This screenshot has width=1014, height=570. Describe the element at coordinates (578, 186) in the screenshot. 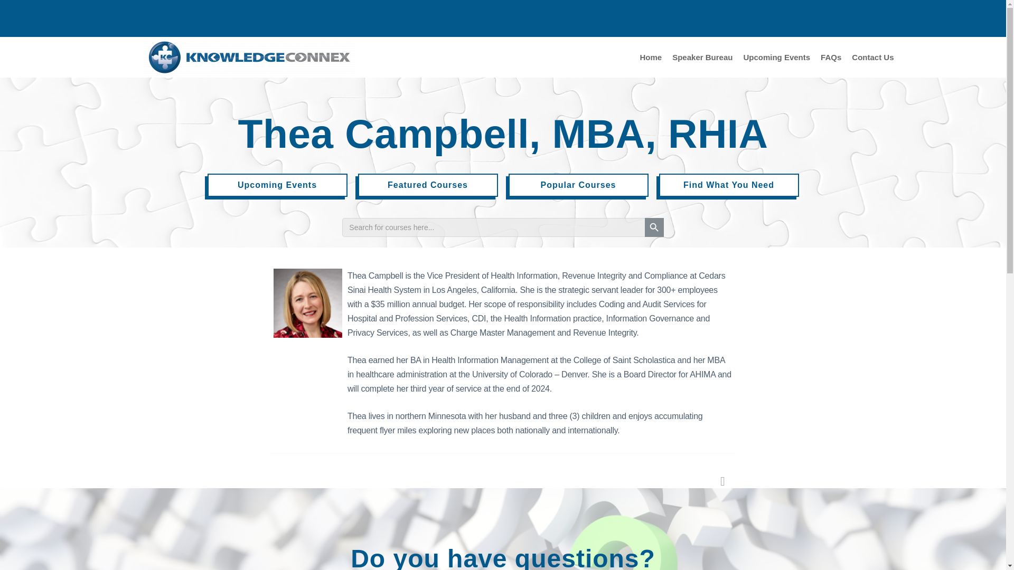

I see `Popular Courses` at that location.